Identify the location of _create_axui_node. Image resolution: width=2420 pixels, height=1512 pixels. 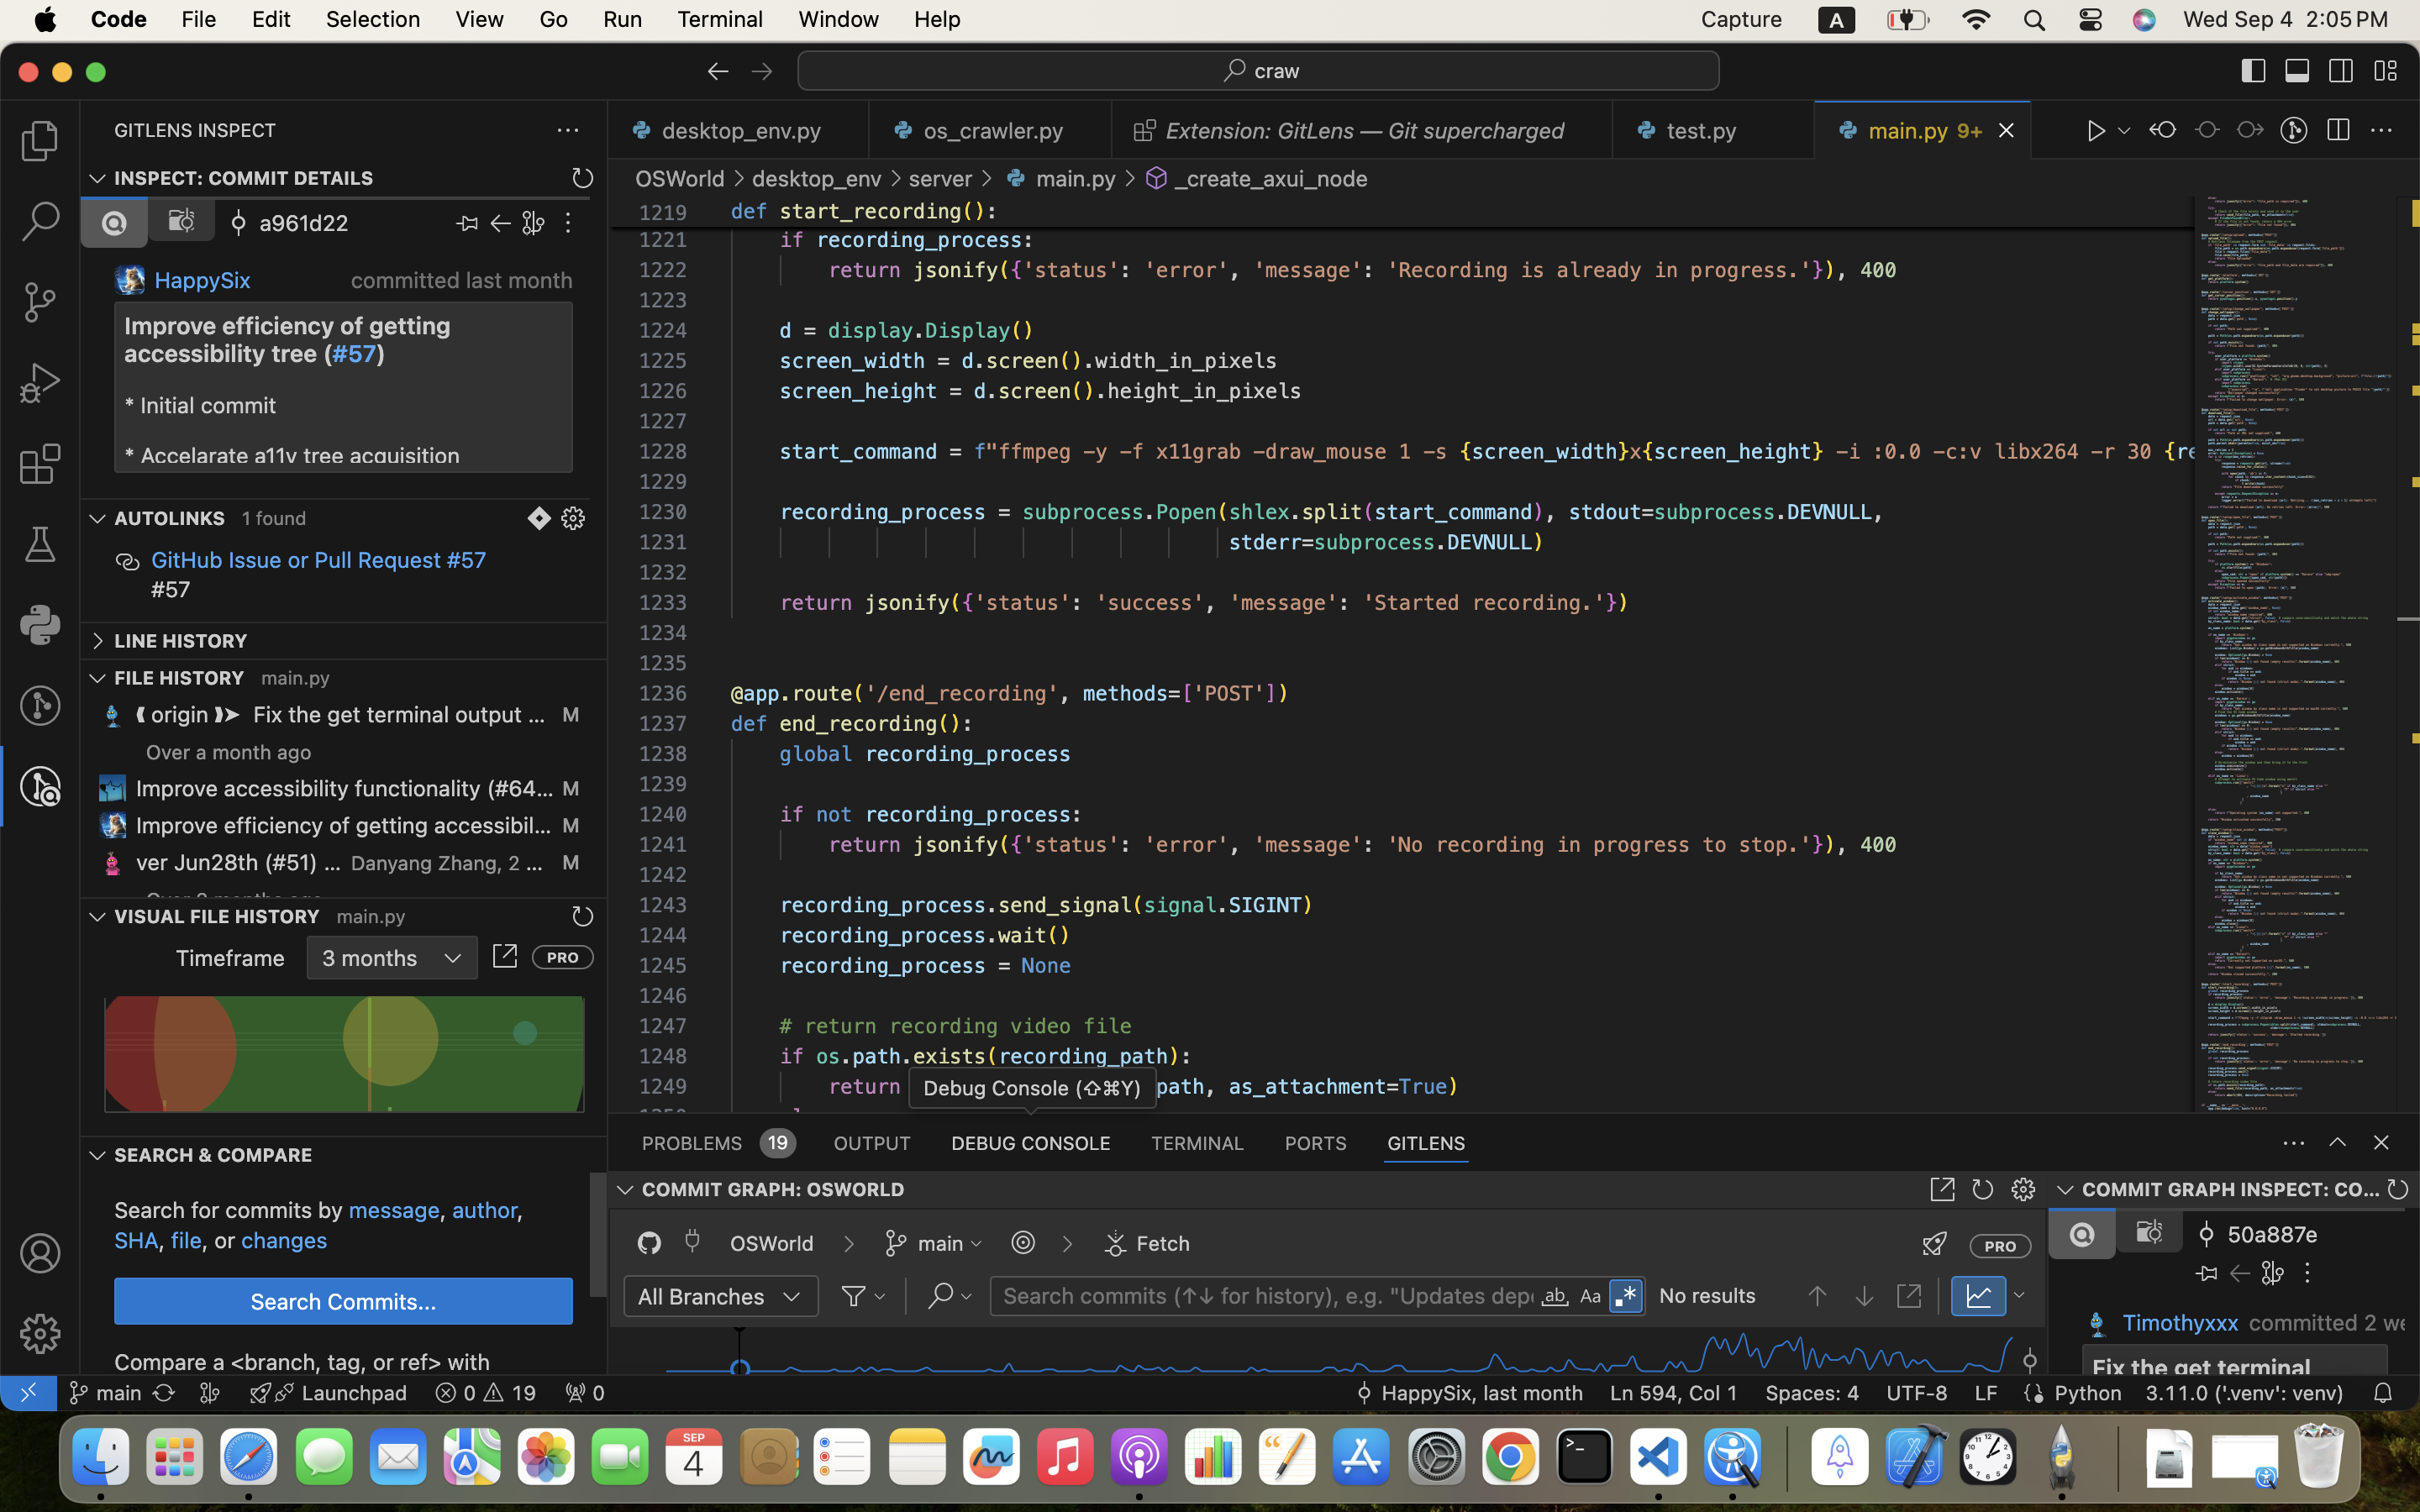
(1271, 178).